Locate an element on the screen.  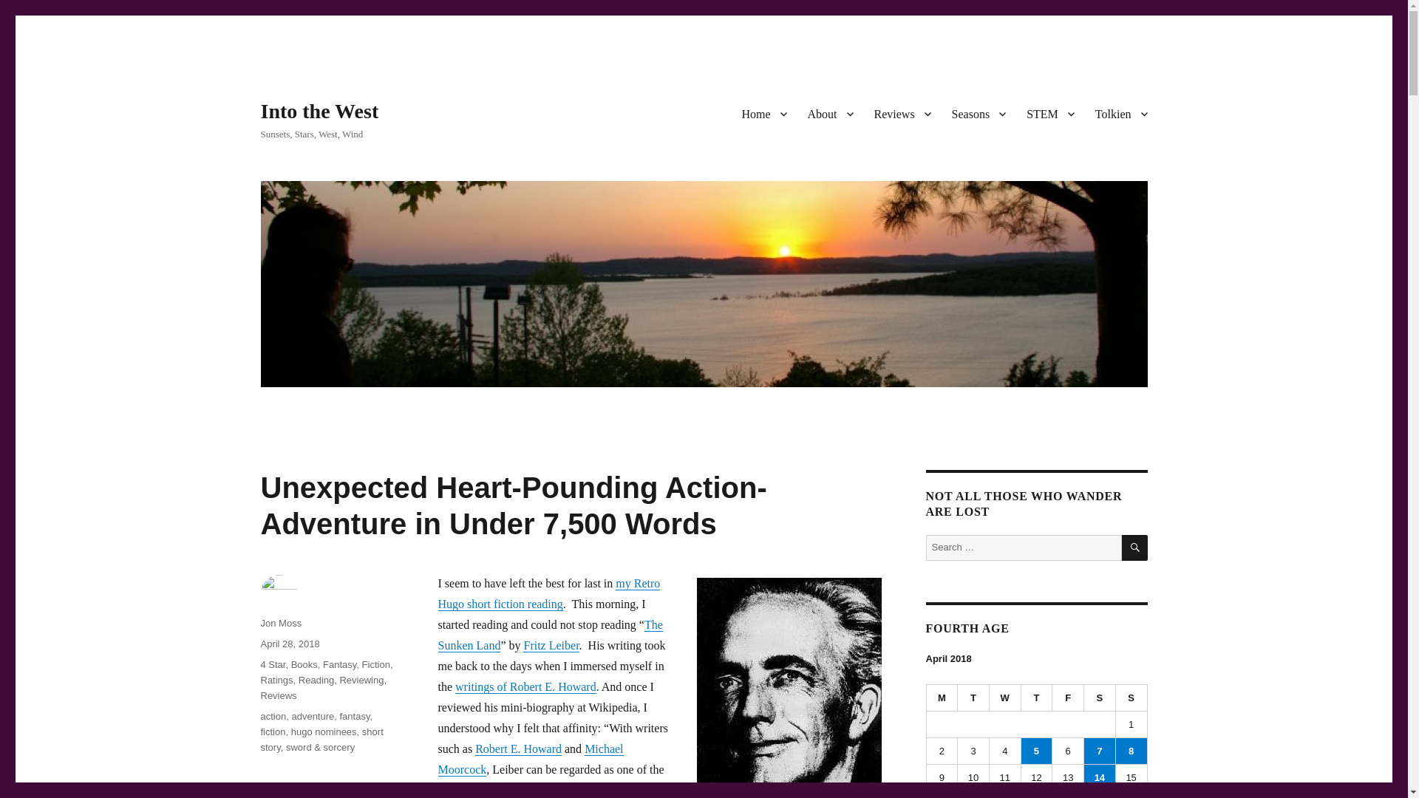
Sword and sorcery is located at coordinates (528, 789).